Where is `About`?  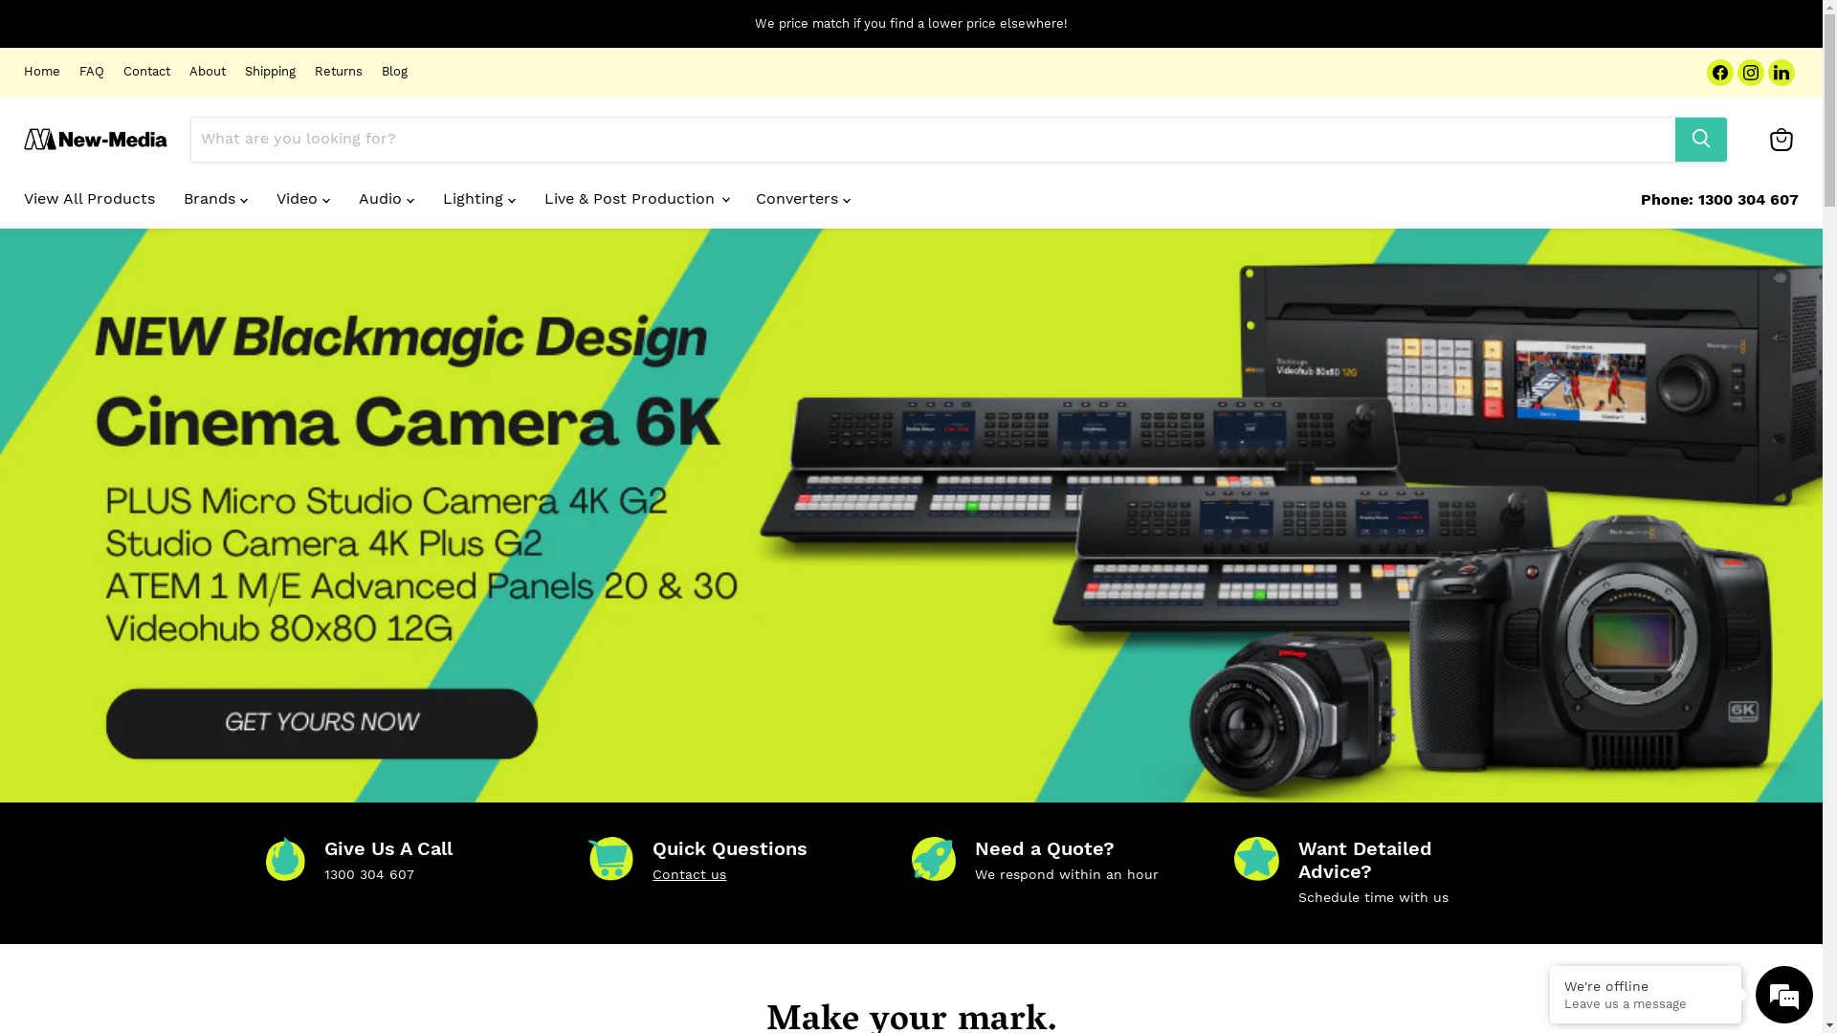
About is located at coordinates (208, 73).